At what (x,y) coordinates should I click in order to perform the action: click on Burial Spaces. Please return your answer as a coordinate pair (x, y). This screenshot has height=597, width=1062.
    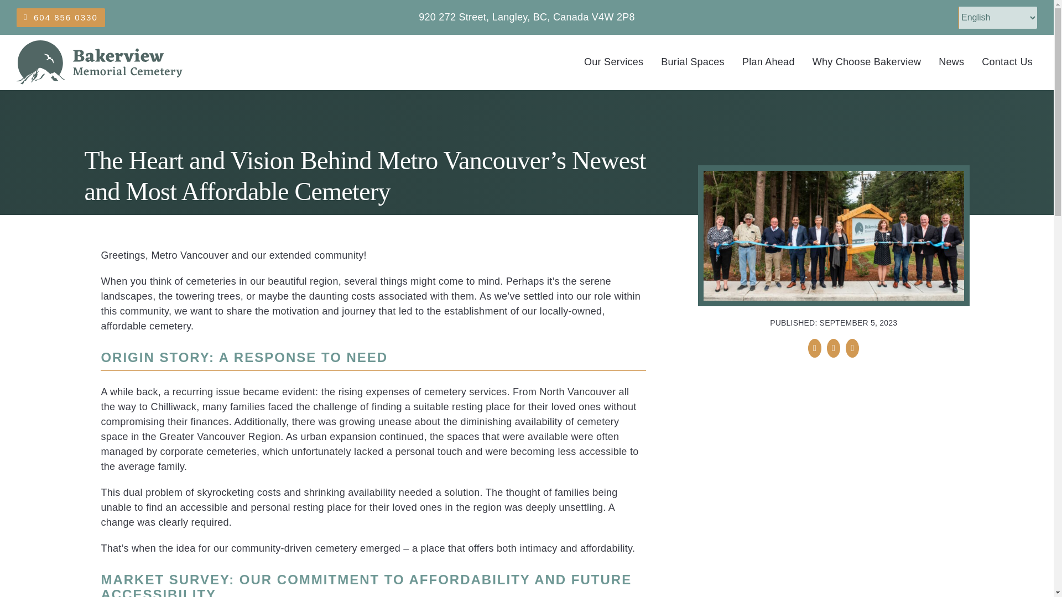
    Looking at the image, I should click on (693, 62).